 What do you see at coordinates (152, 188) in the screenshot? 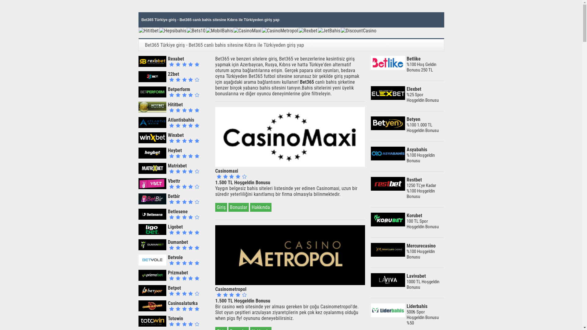
I see `Vbettr` at bounding box center [152, 188].